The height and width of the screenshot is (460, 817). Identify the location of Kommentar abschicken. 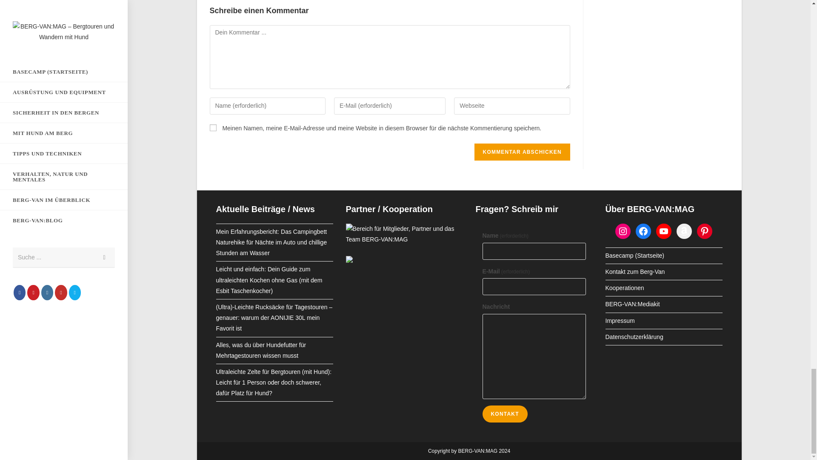
(523, 152).